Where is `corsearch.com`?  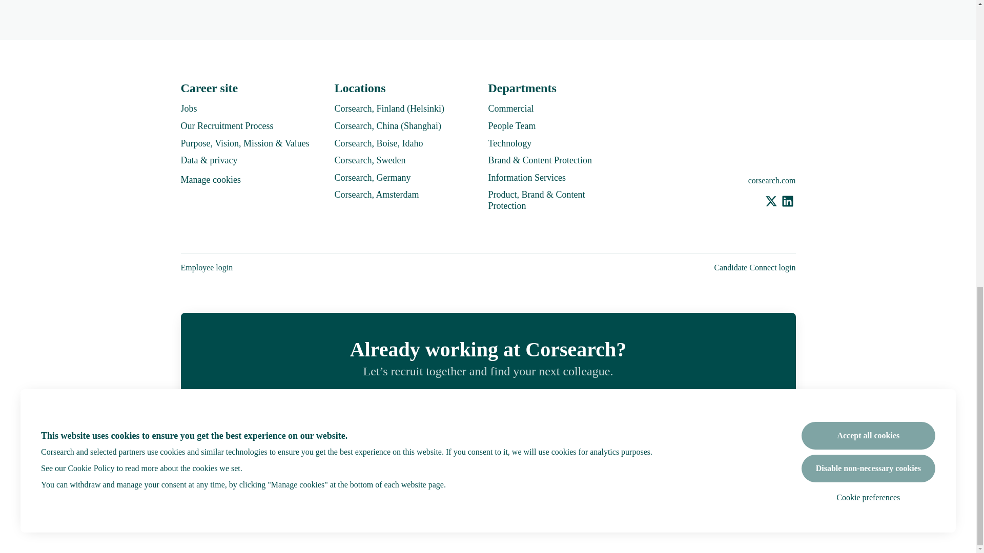
corsearch.com is located at coordinates (772, 180).